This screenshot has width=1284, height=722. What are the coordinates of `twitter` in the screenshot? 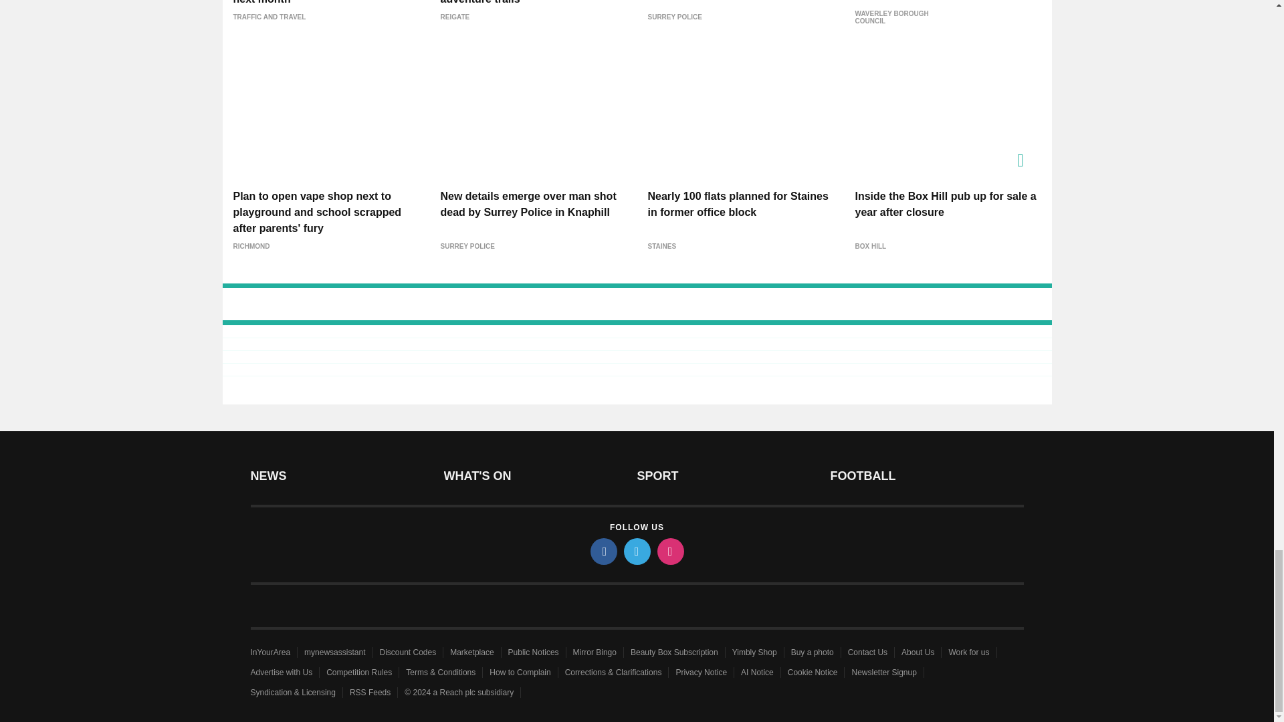 It's located at (636, 551).